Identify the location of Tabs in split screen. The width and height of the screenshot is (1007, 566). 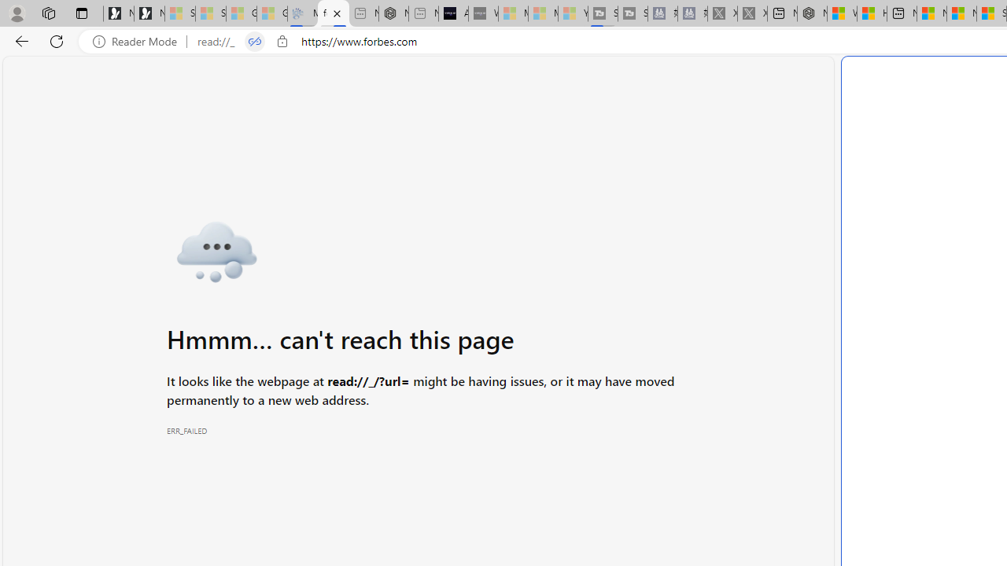
(255, 42).